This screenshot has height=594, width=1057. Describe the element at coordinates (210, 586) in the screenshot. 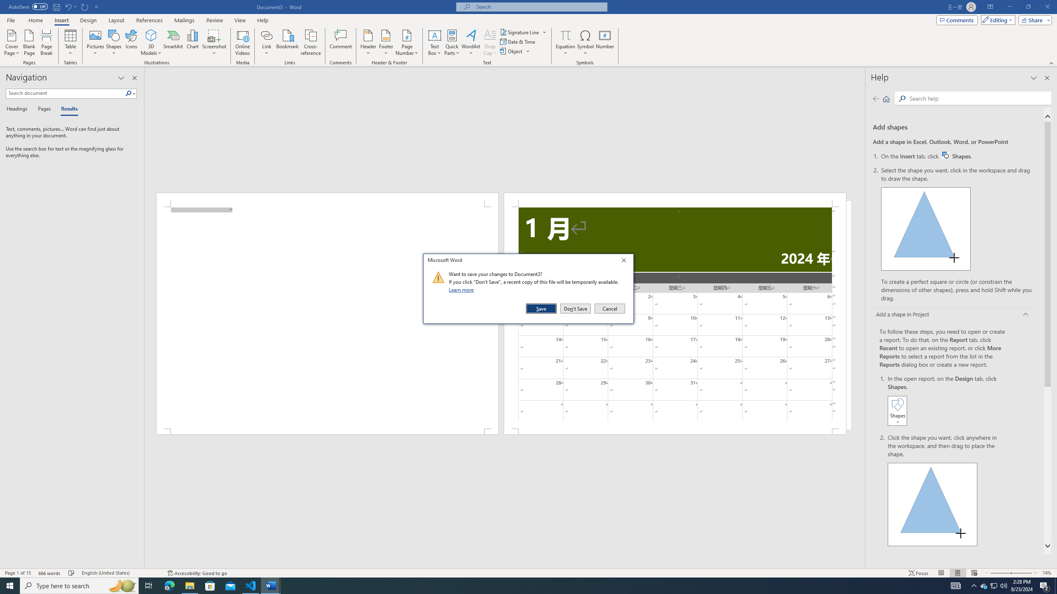

I see `Mailings` at that location.